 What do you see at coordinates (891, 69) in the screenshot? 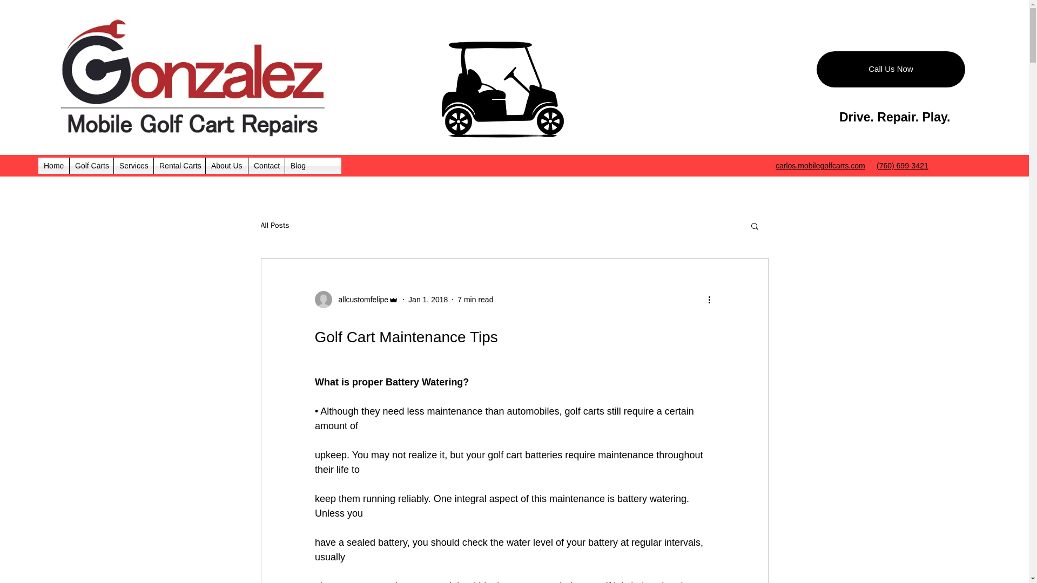
I see `Call Us Now` at bounding box center [891, 69].